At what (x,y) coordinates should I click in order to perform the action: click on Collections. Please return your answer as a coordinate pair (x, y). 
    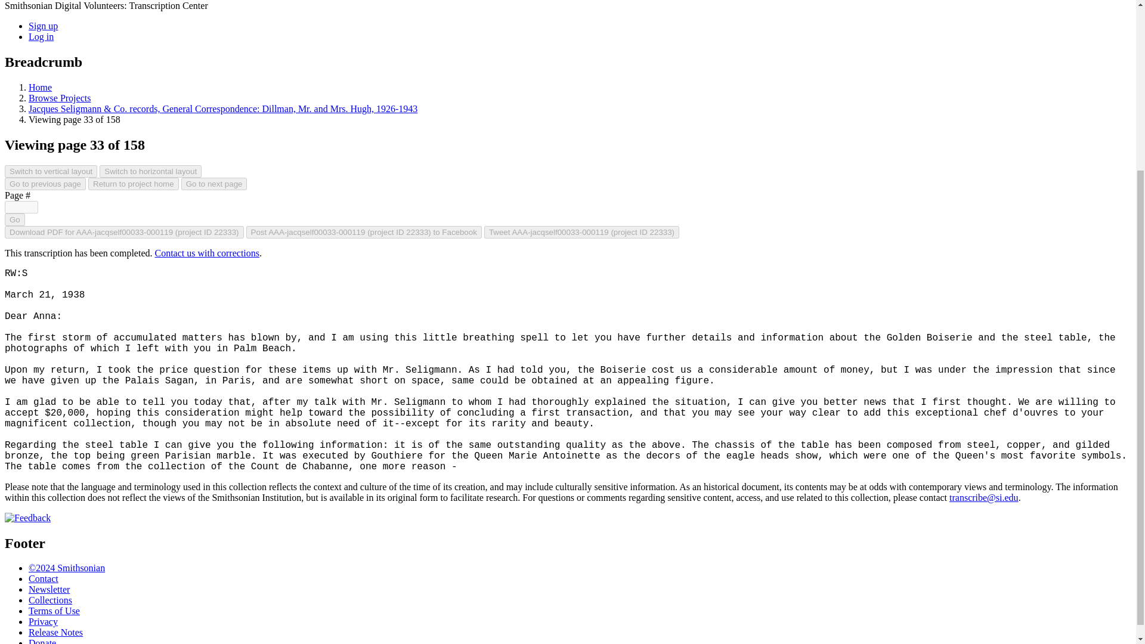
    Looking at the image, I should click on (50, 600).